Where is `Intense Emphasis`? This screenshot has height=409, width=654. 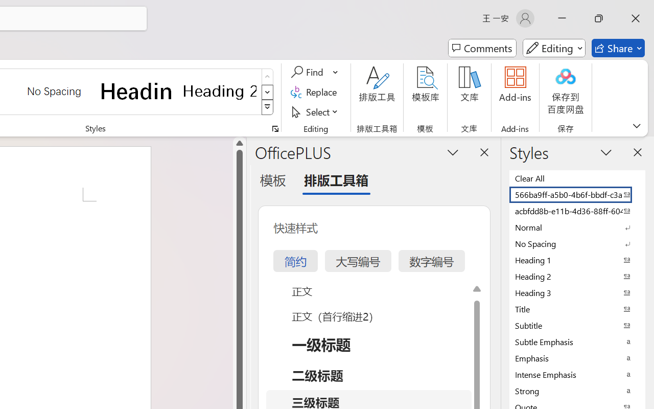 Intense Emphasis is located at coordinates (577, 374).